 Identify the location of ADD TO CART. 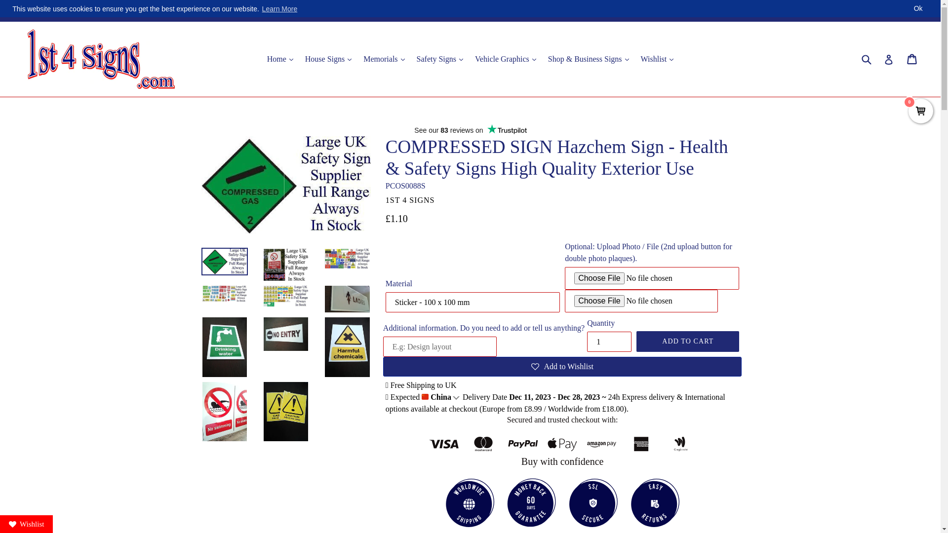
(688, 342).